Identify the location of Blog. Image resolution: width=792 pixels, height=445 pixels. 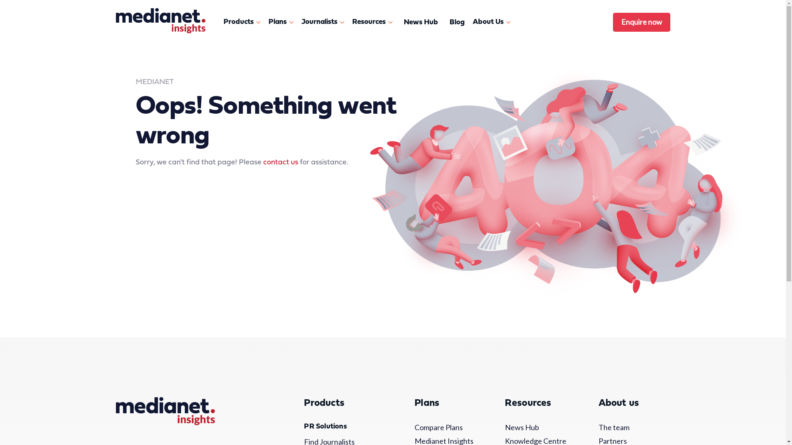
(457, 22).